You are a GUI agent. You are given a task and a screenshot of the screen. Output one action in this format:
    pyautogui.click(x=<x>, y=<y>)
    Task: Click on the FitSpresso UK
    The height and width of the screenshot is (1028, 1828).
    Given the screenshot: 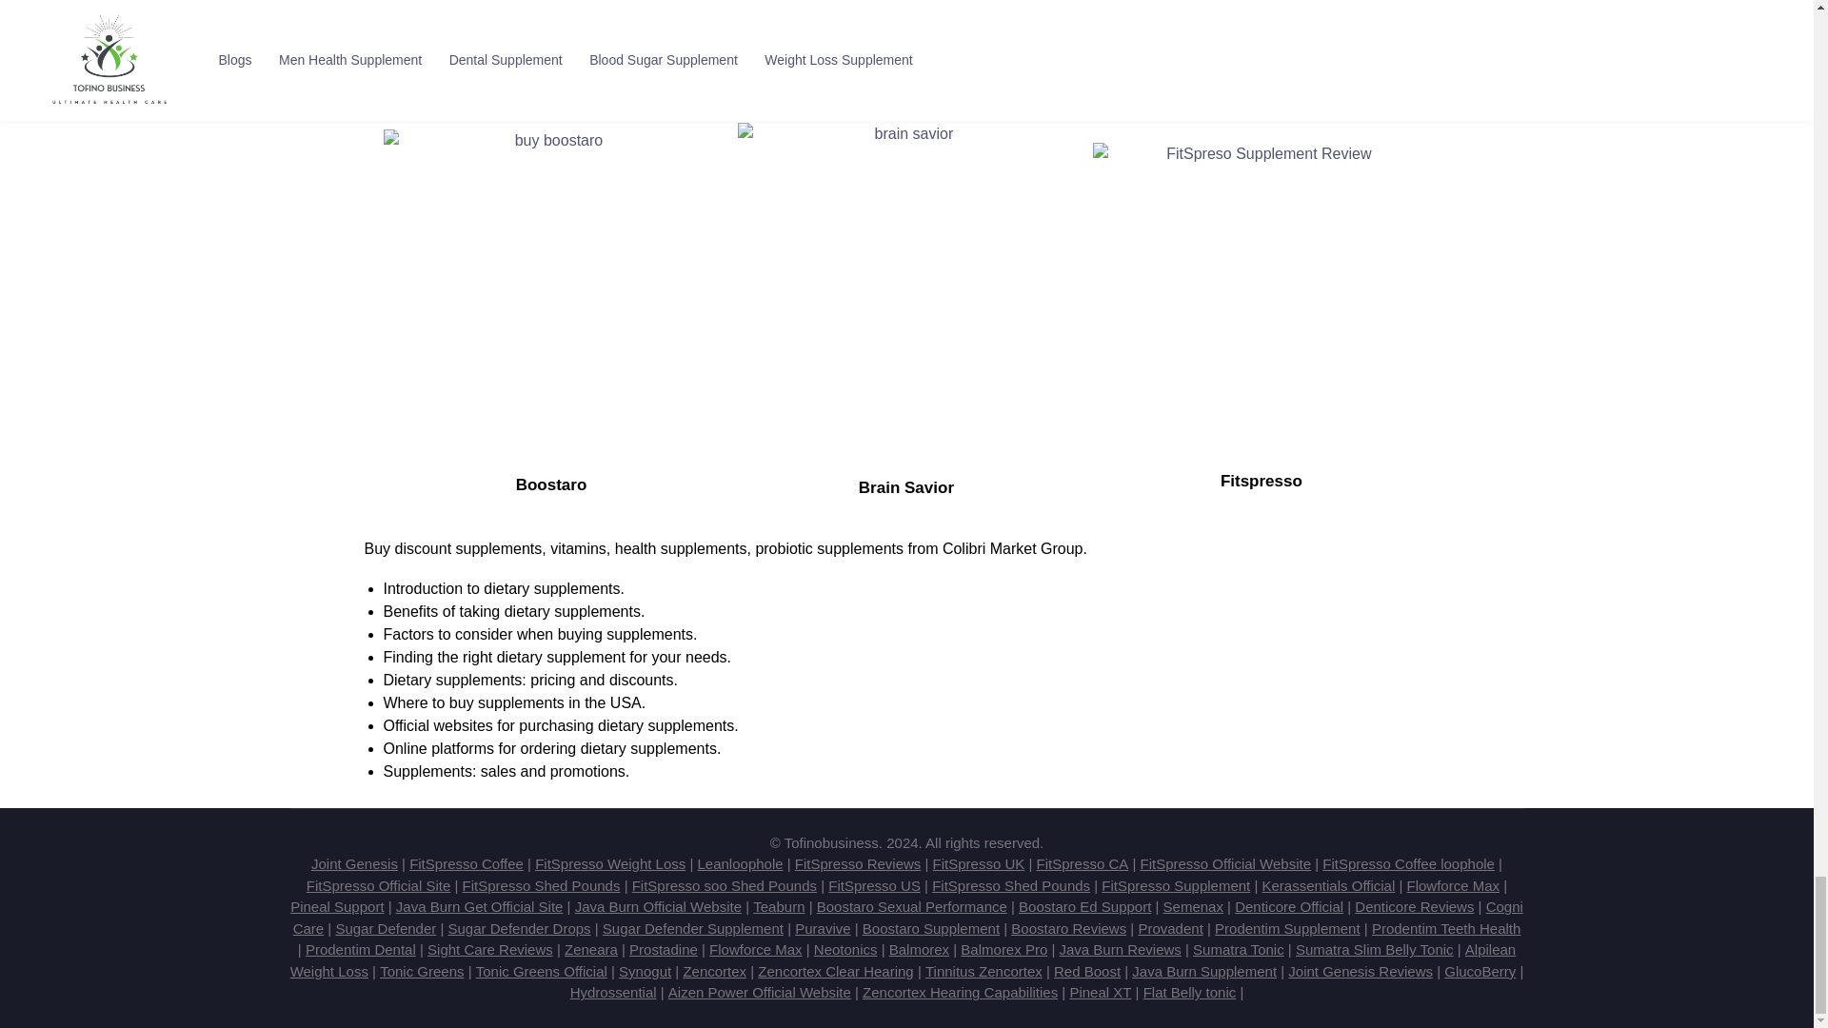 What is the action you would take?
    pyautogui.click(x=979, y=862)
    